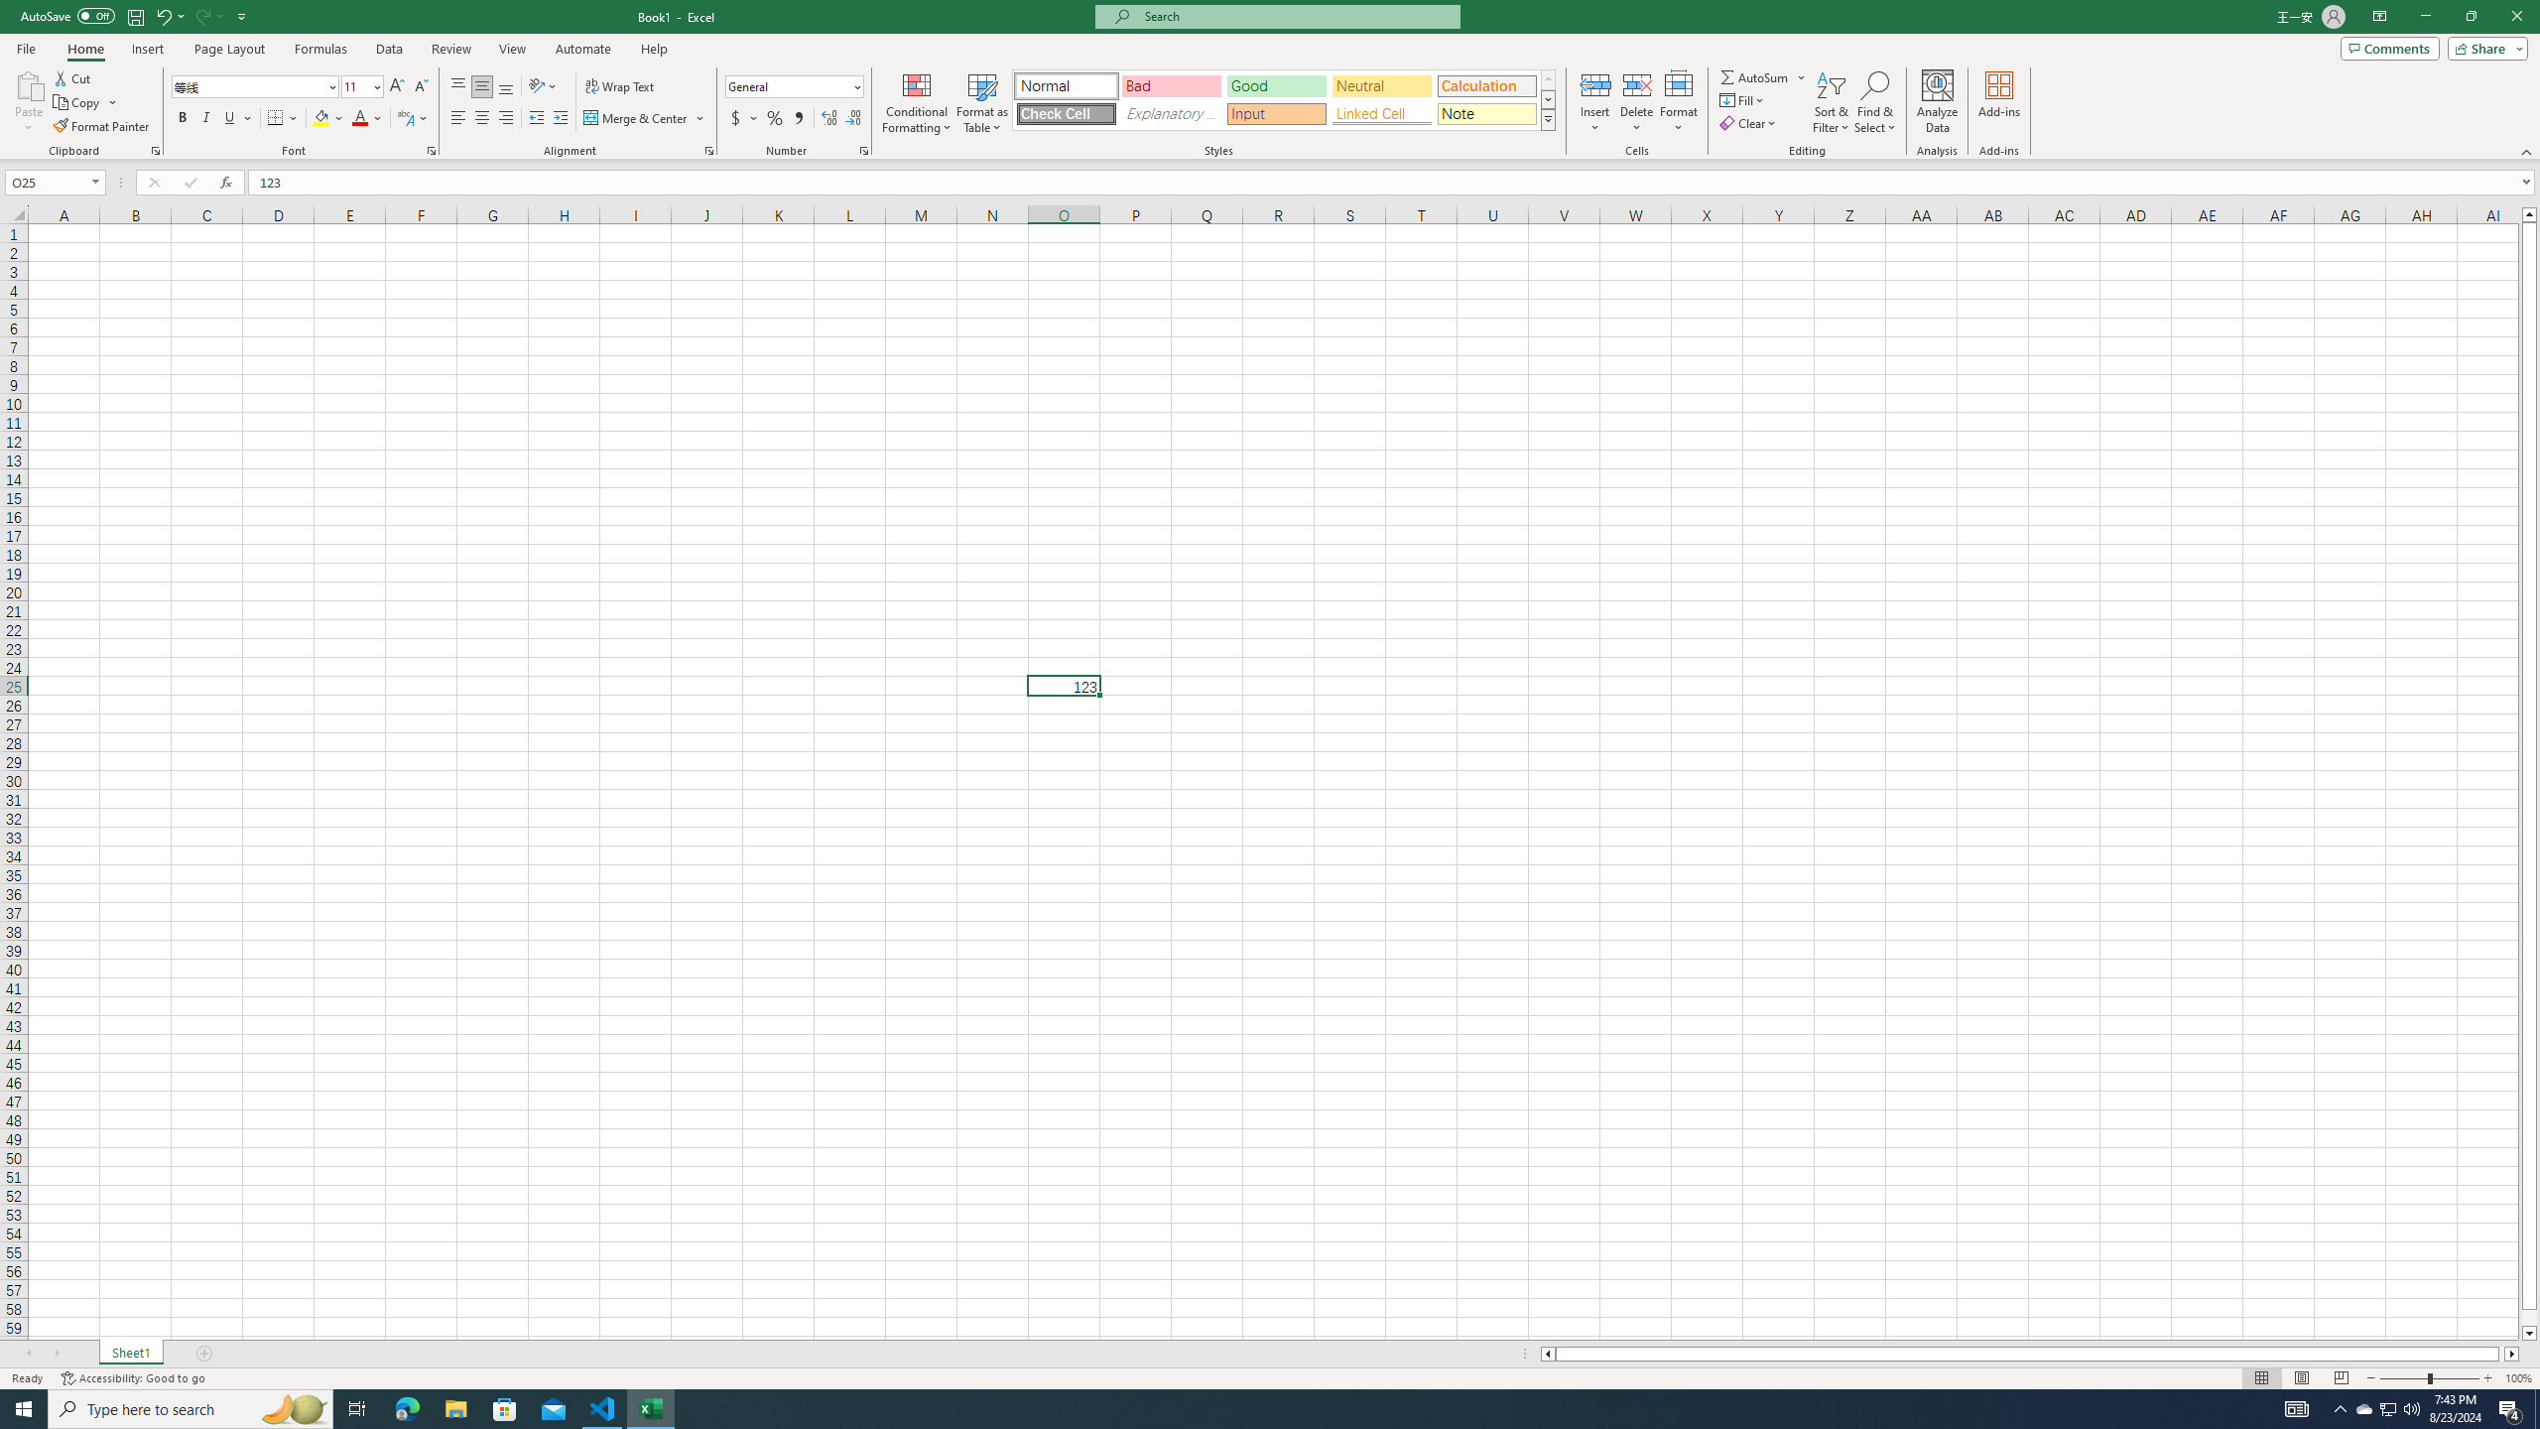 This screenshot has width=2540, height=1429. Describe the element at coordinates (1875, 102) in the screenshot. I see `Find & Select` at that location.